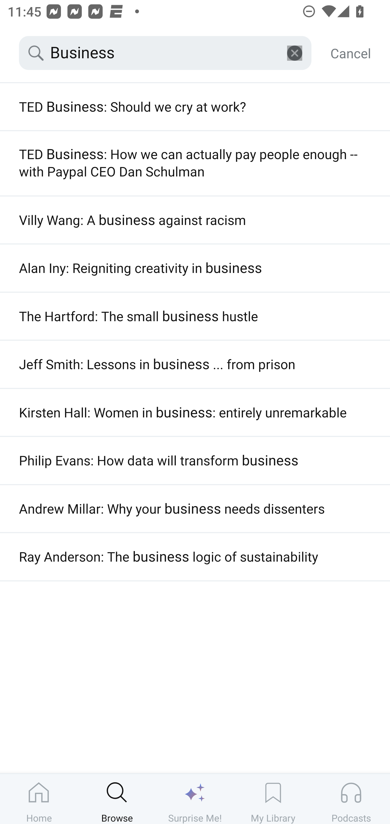  Describe the element at coordinates (195, 107) in the screenshot. I see `TED Business: Should we cry at work?` at that location.